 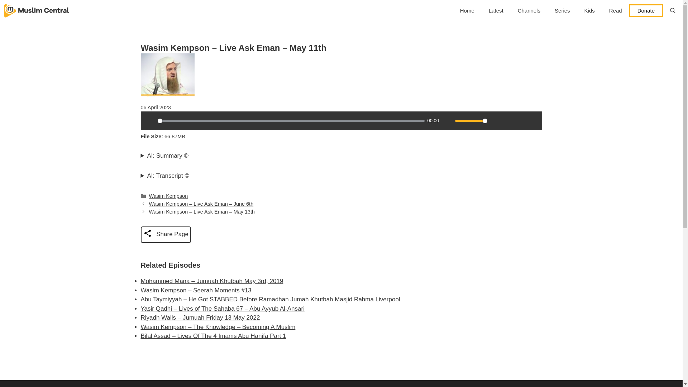 What do you see at coordinates (149, 120) in the screenshot?
I see `Play` at bounding box center [149, 120].